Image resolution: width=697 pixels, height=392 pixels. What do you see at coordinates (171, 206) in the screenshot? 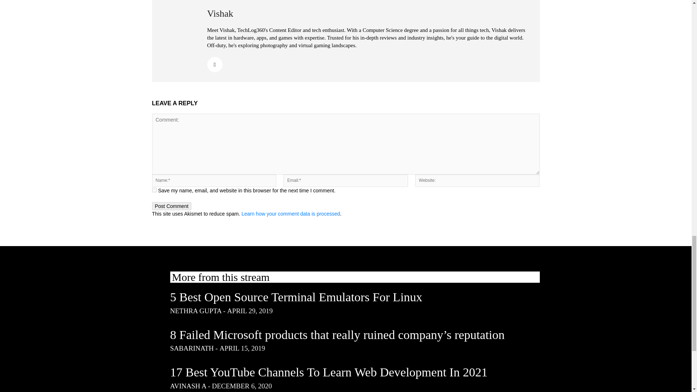
I see `Post Comment` at bounding box center [171, 206].